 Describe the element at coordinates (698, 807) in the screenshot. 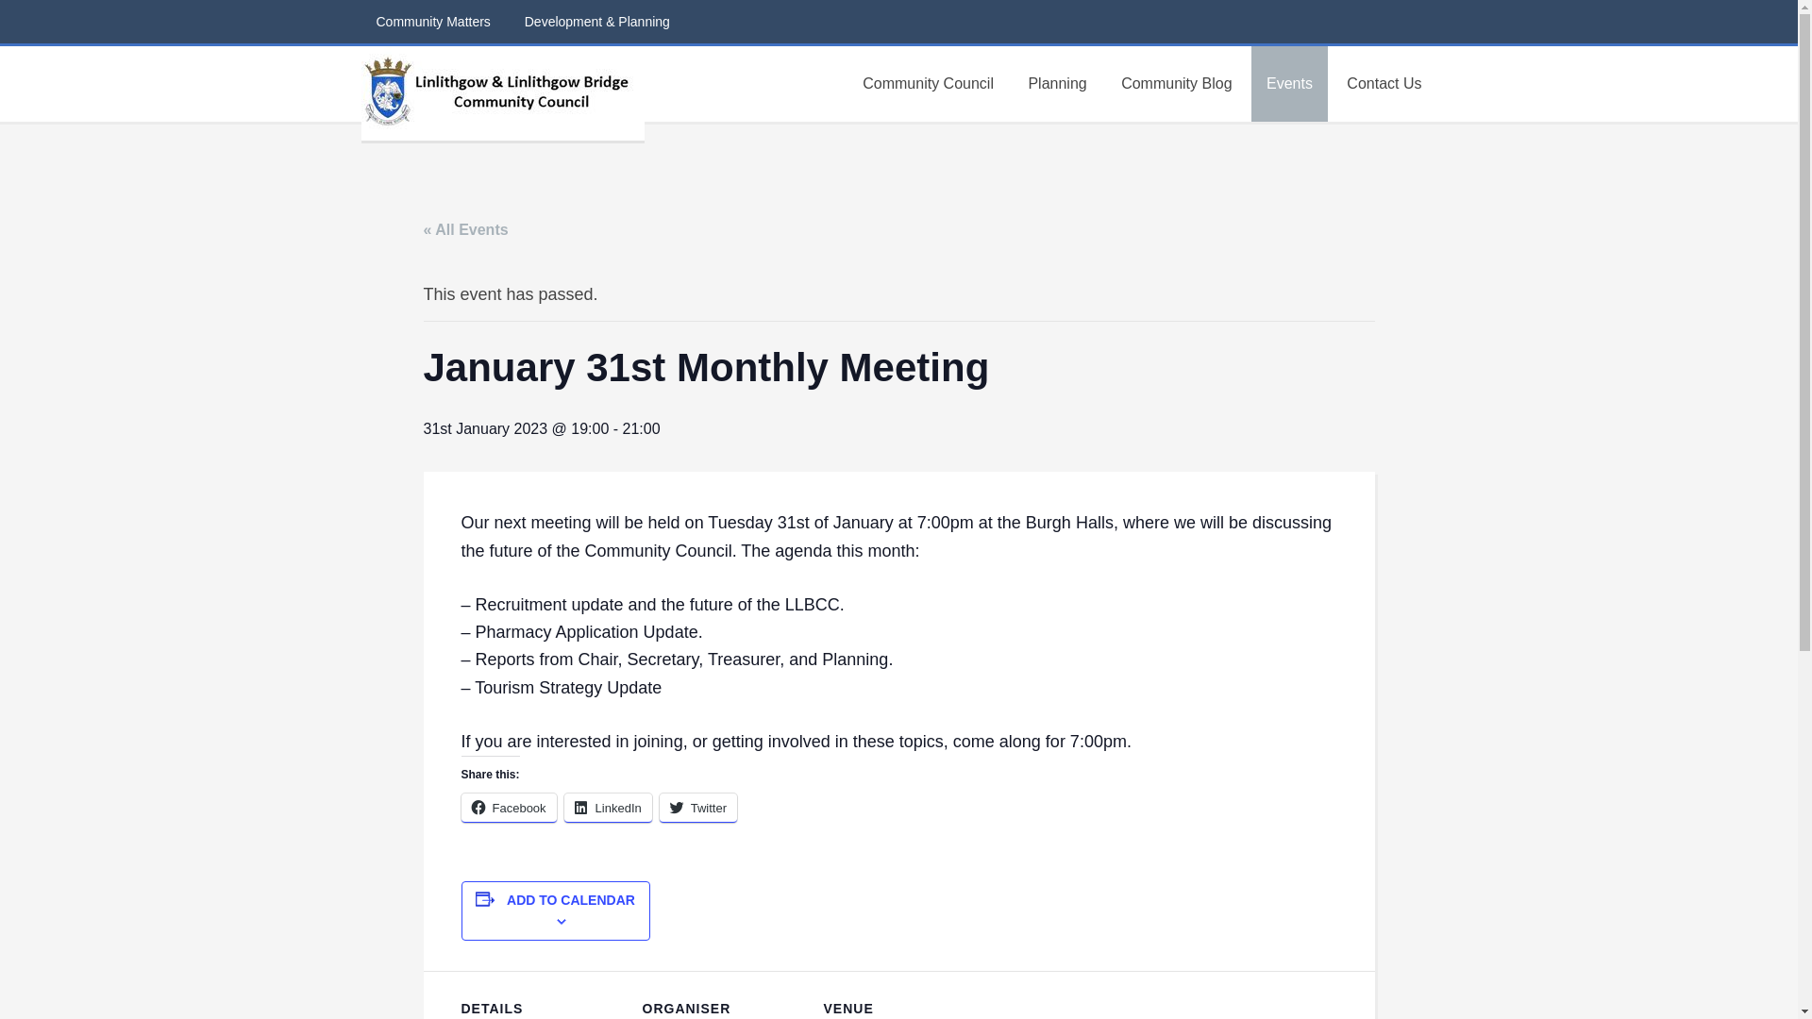

I see `Twitter` at that location.